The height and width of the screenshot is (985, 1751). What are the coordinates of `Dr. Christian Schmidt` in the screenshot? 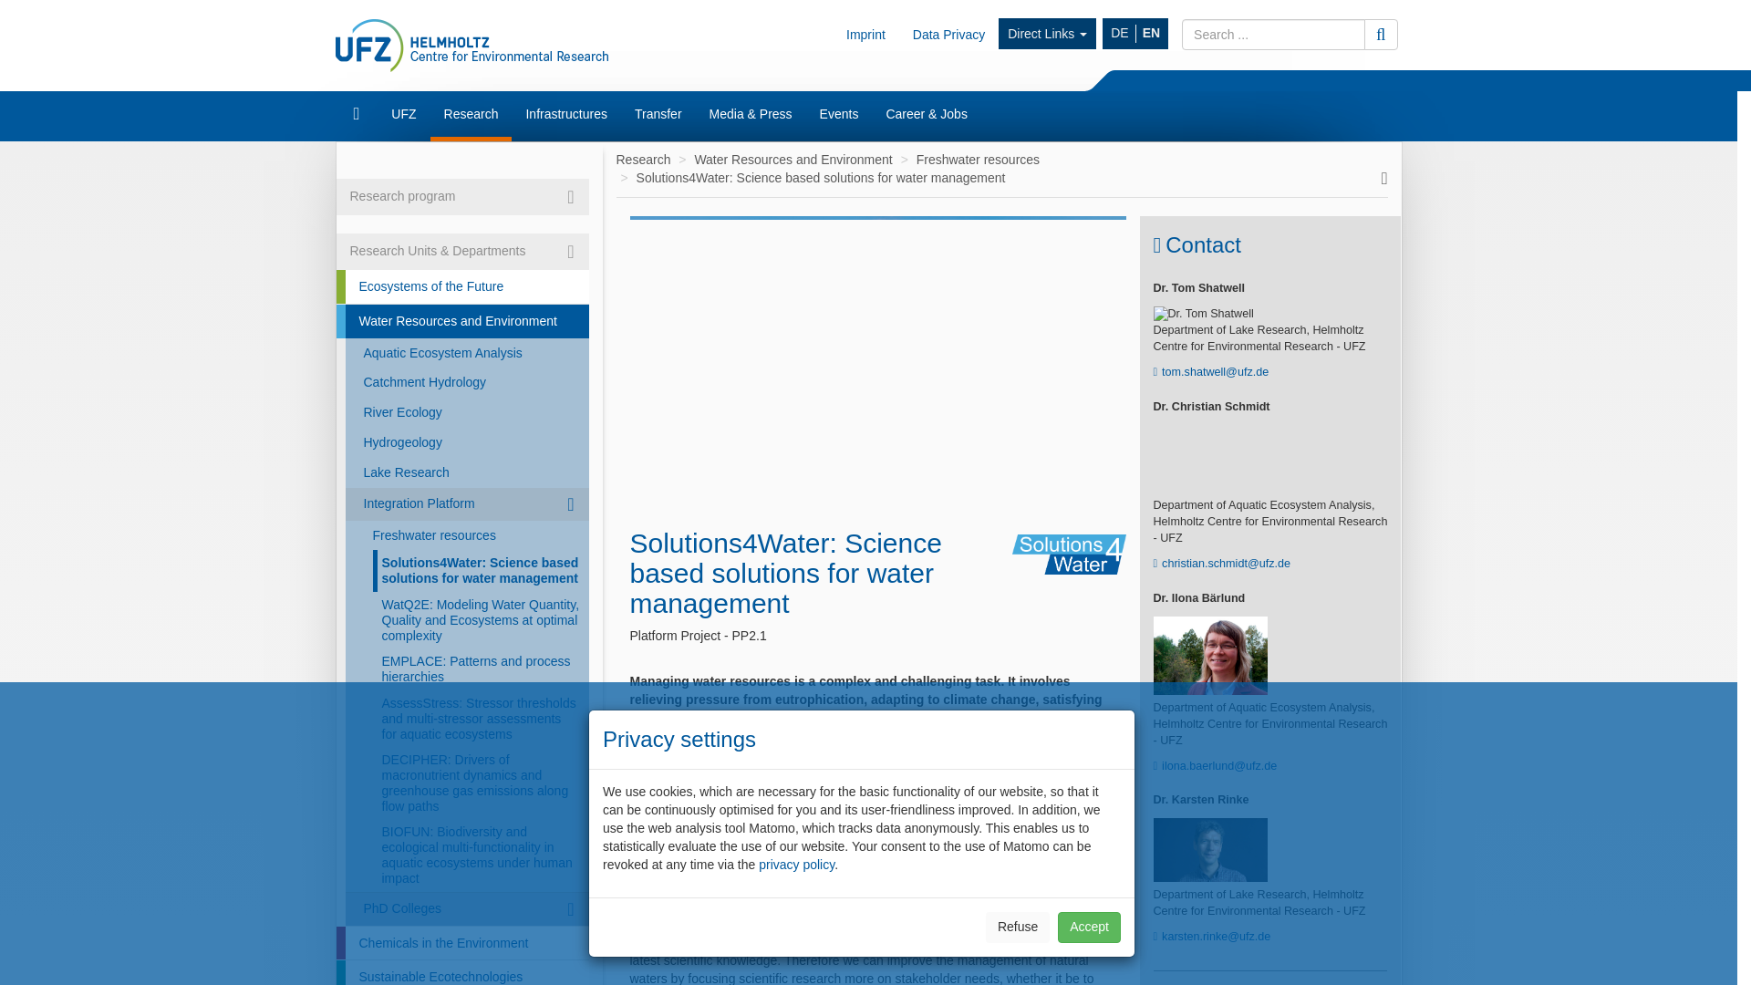 It's located at (1209, 458).